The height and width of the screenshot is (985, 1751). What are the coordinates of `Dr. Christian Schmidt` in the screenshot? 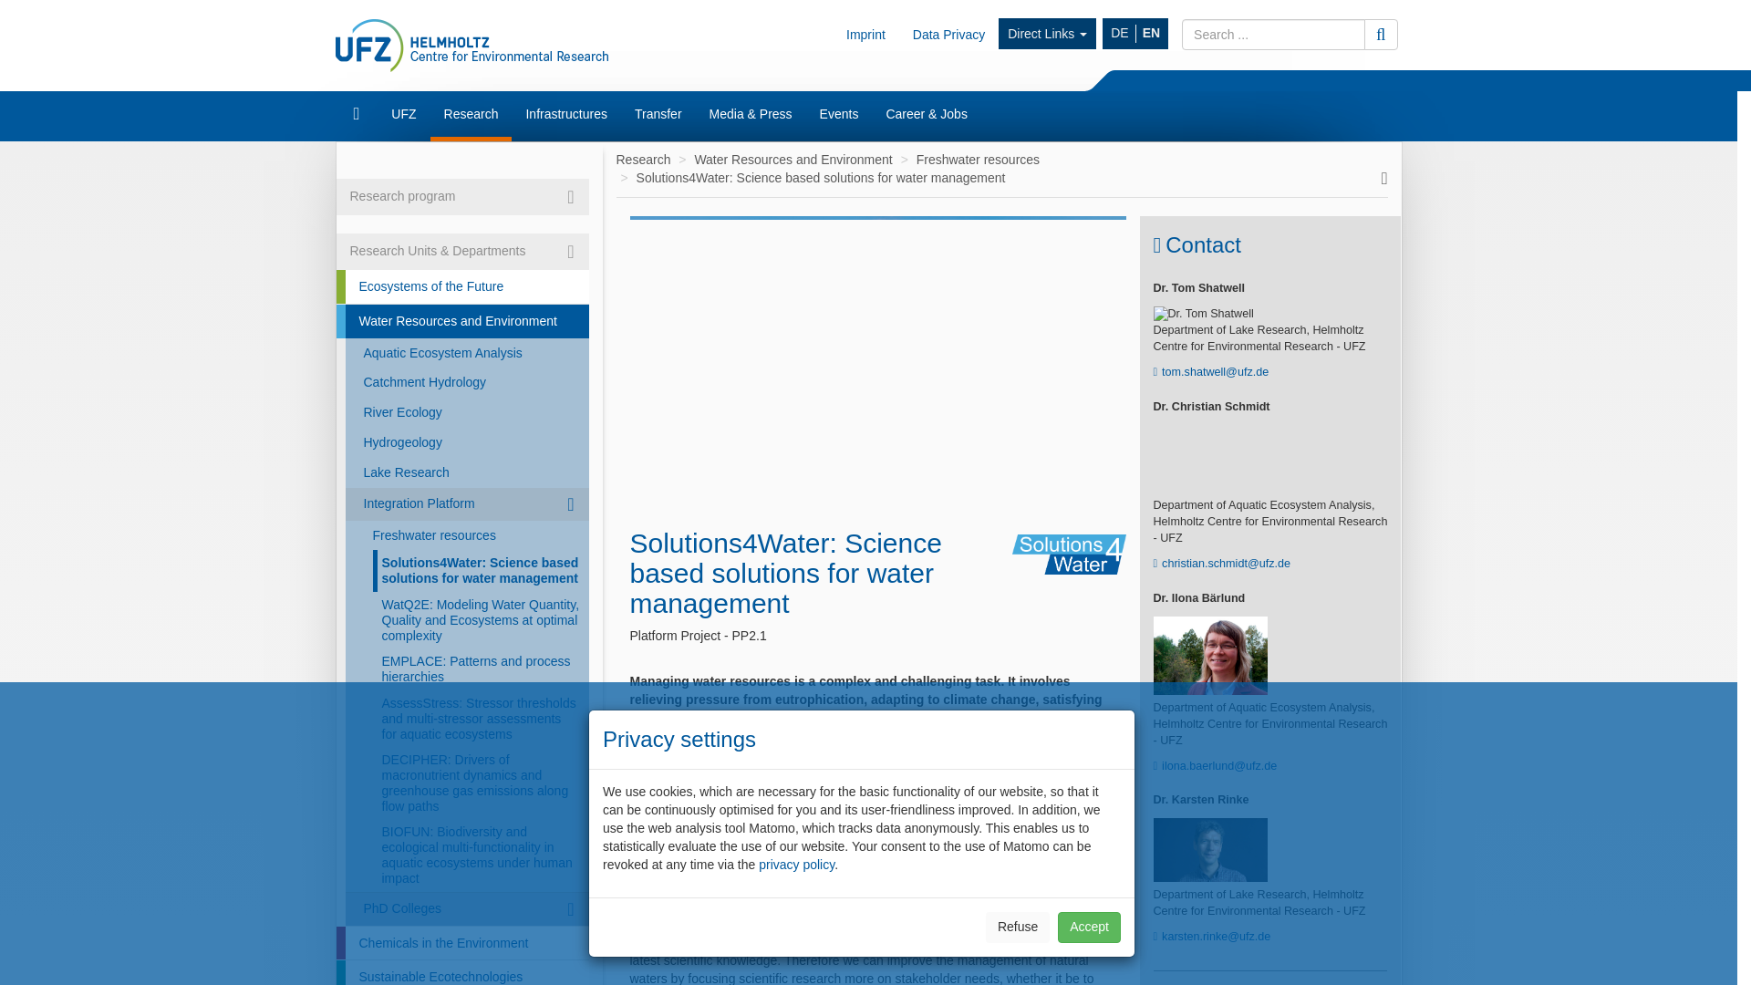 It's located at (1209, 458).